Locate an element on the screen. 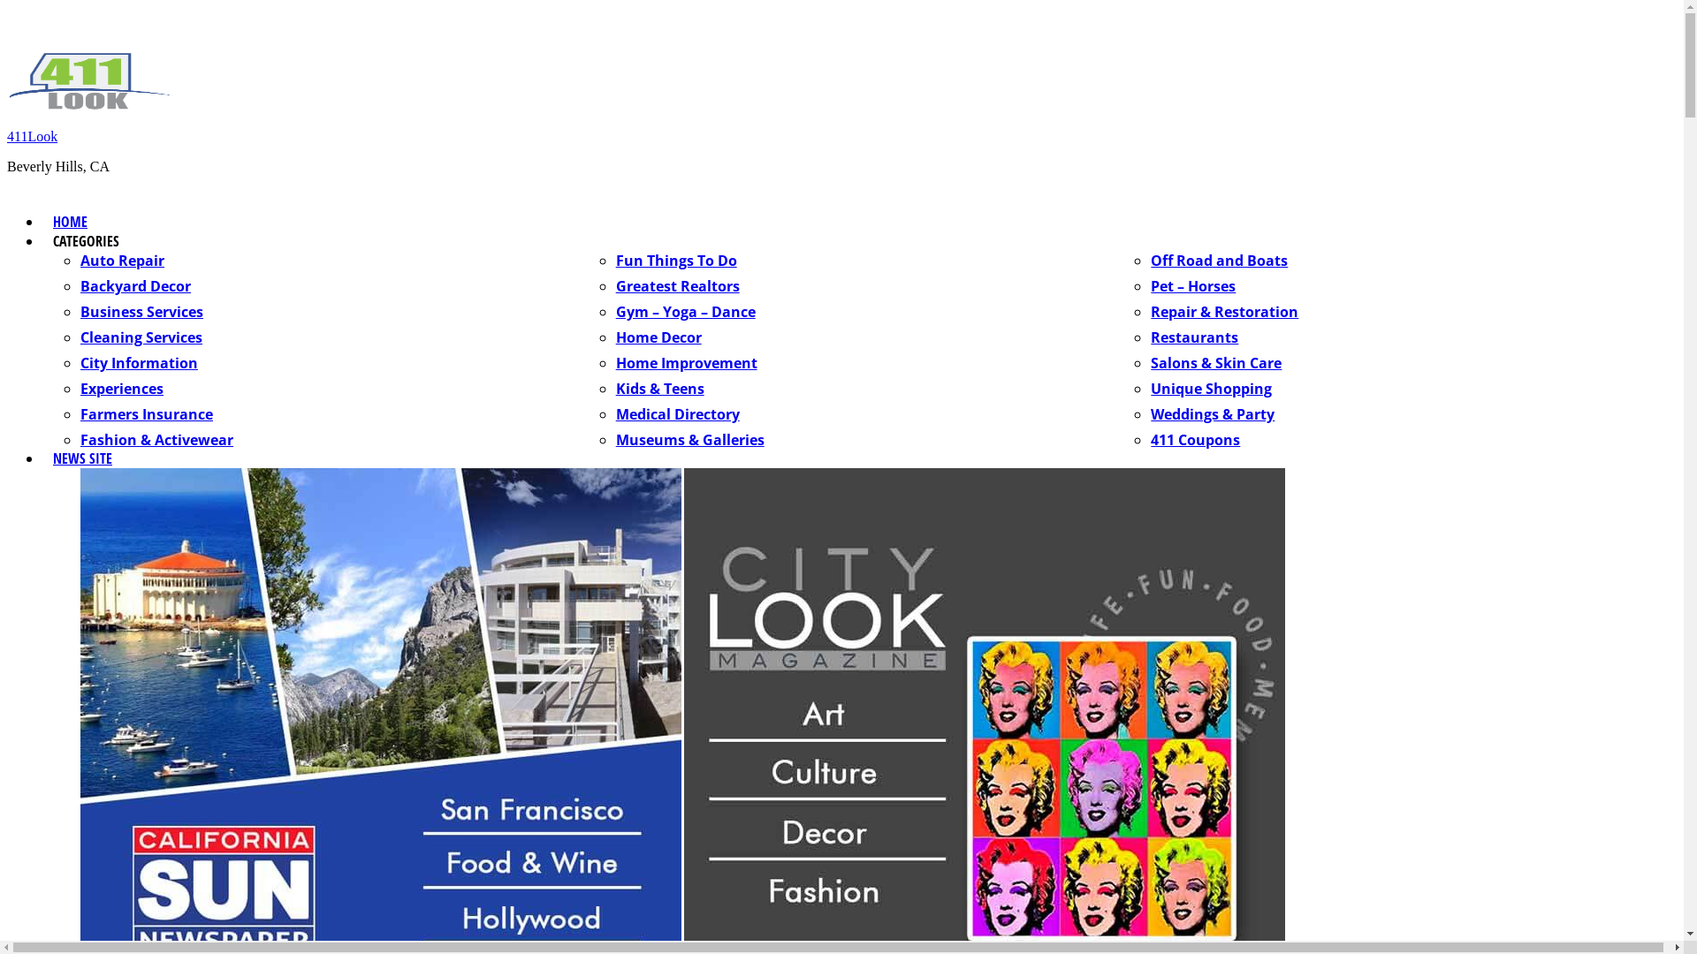 The width and height of the screenshot is (1697, 954). Fun Things To Do is located at coordinates (879, 261).